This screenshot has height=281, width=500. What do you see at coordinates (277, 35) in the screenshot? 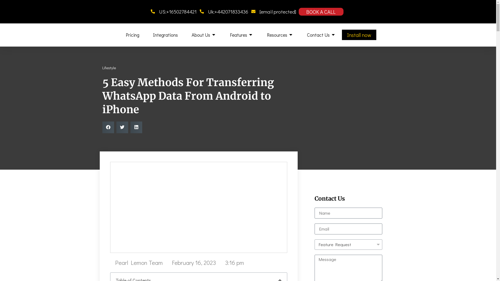
I see `Resources` at bounding box center [277, 35].